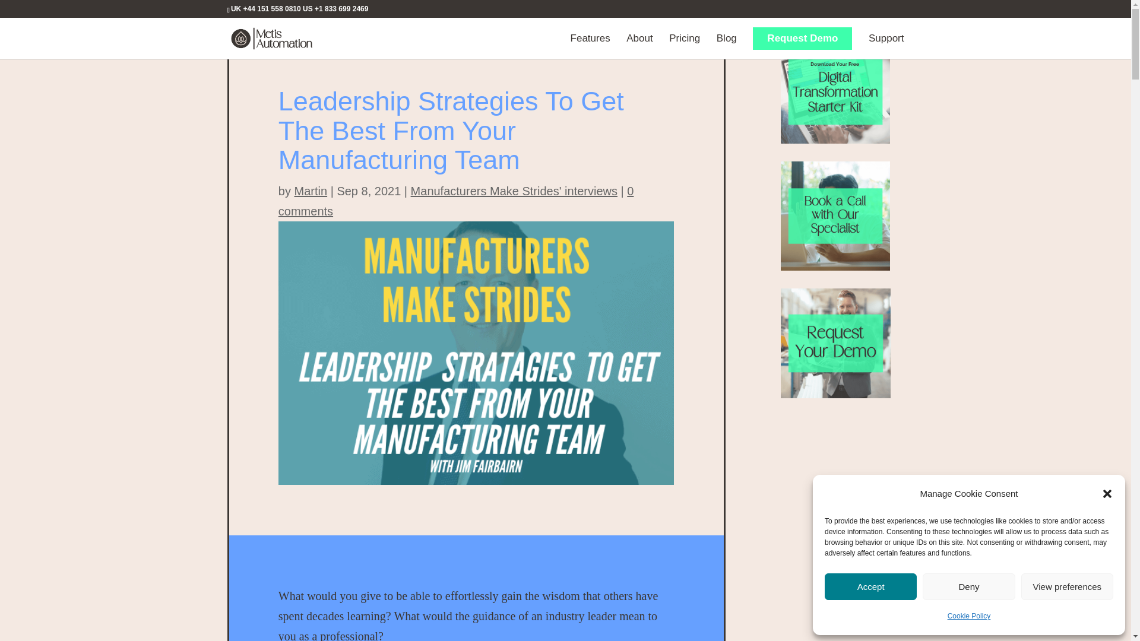 Image resolution: width=1140 pixels, height=641 pixels. Describe the element at coordinates (802, 39) in the screenshot. I see `Request Demo` at that location.